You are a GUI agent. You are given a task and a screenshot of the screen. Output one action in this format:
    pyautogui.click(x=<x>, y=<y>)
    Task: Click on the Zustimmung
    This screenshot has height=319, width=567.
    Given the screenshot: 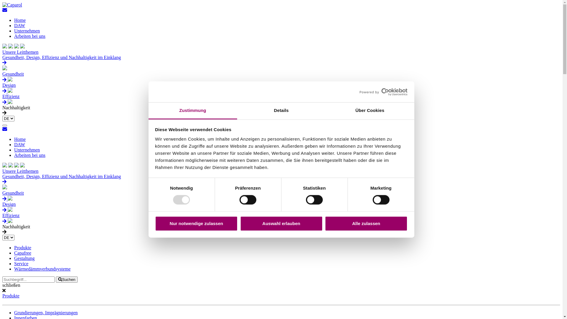 What is the action you would take?
    pyautogui.click(x=193, y=111)
    